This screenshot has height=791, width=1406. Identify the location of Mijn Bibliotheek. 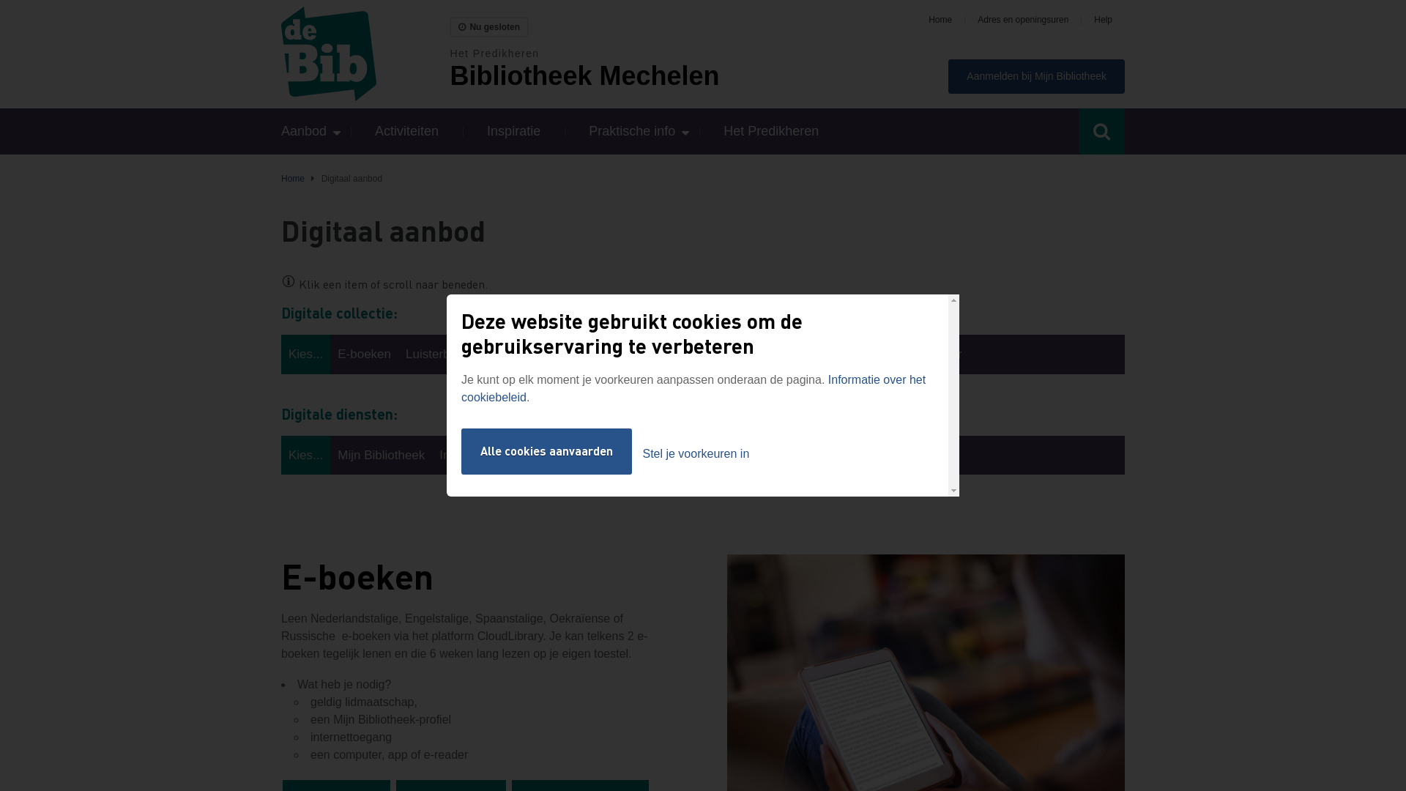
(381, 456).